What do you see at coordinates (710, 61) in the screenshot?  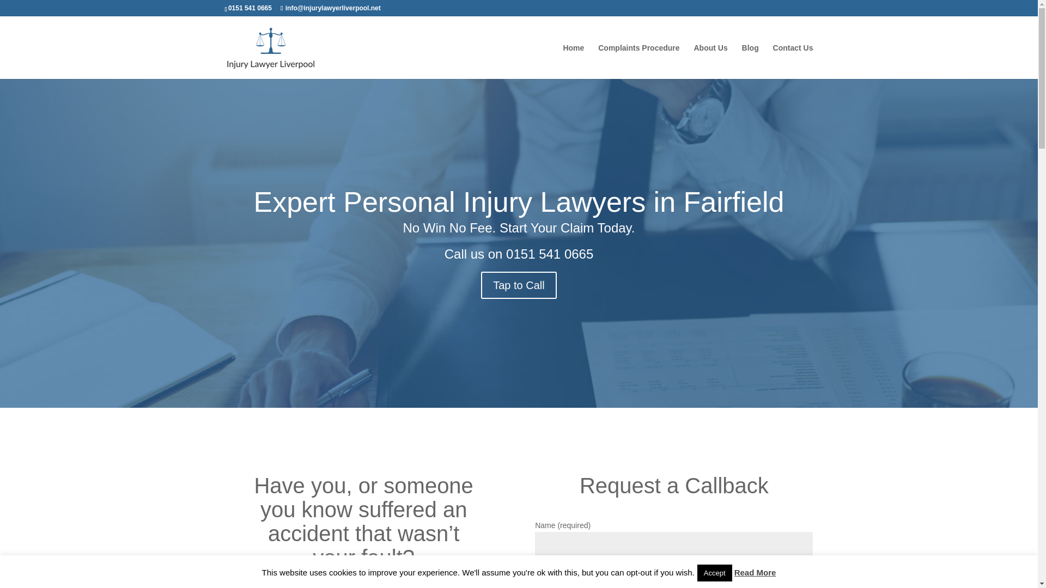 I see `About Us` at bounding box center [710, 61].